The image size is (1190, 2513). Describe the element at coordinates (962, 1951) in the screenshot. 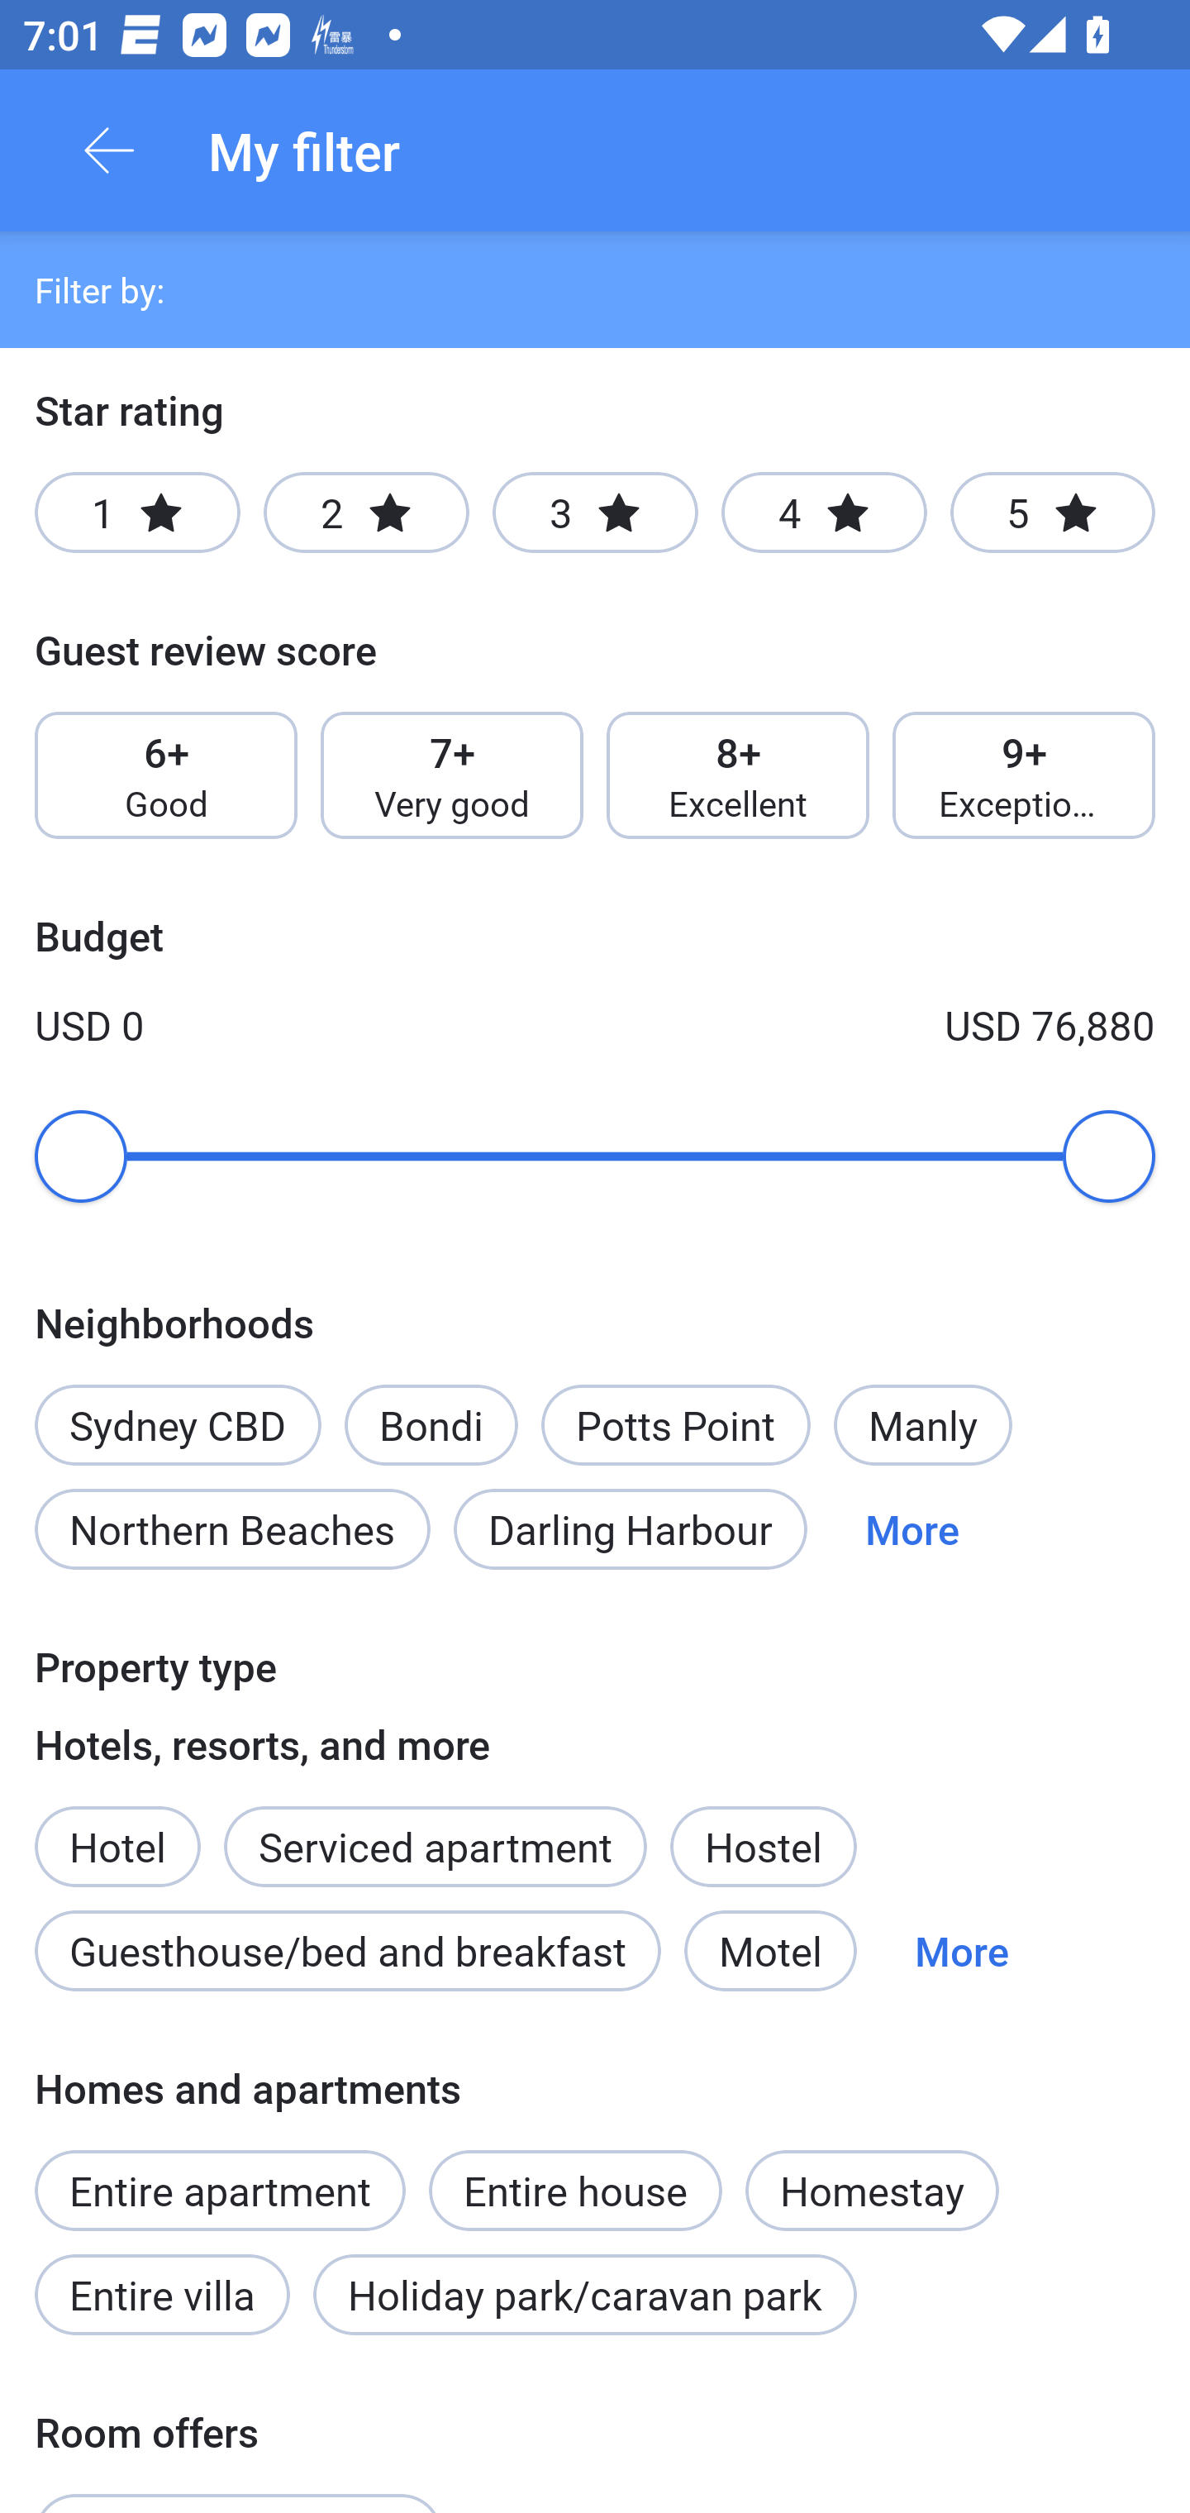

I see `More` at that location.